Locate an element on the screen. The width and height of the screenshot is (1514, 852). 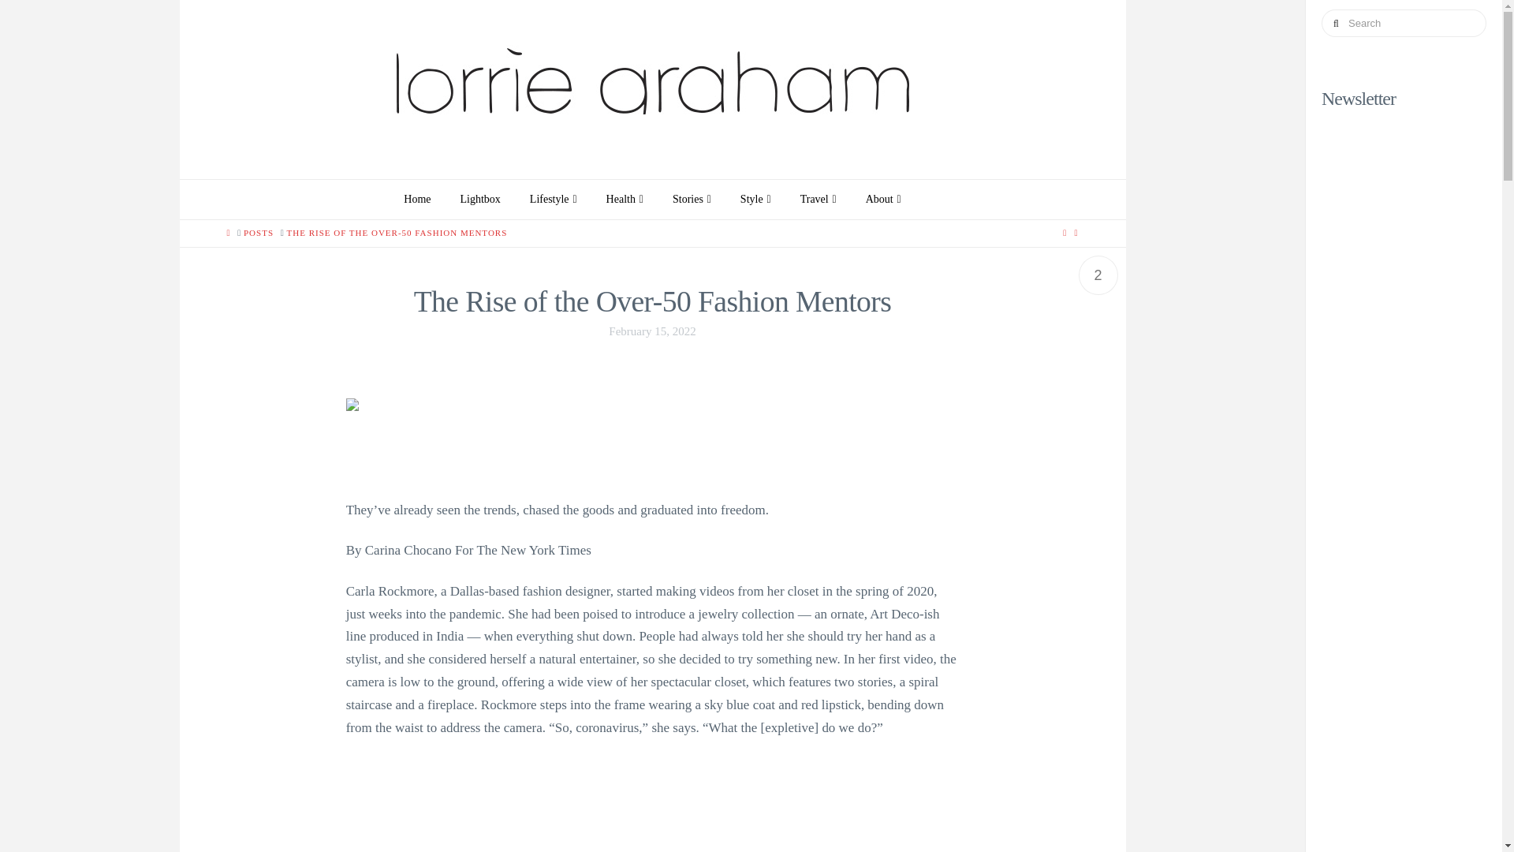
Travel is located at coordinates (819, 199).